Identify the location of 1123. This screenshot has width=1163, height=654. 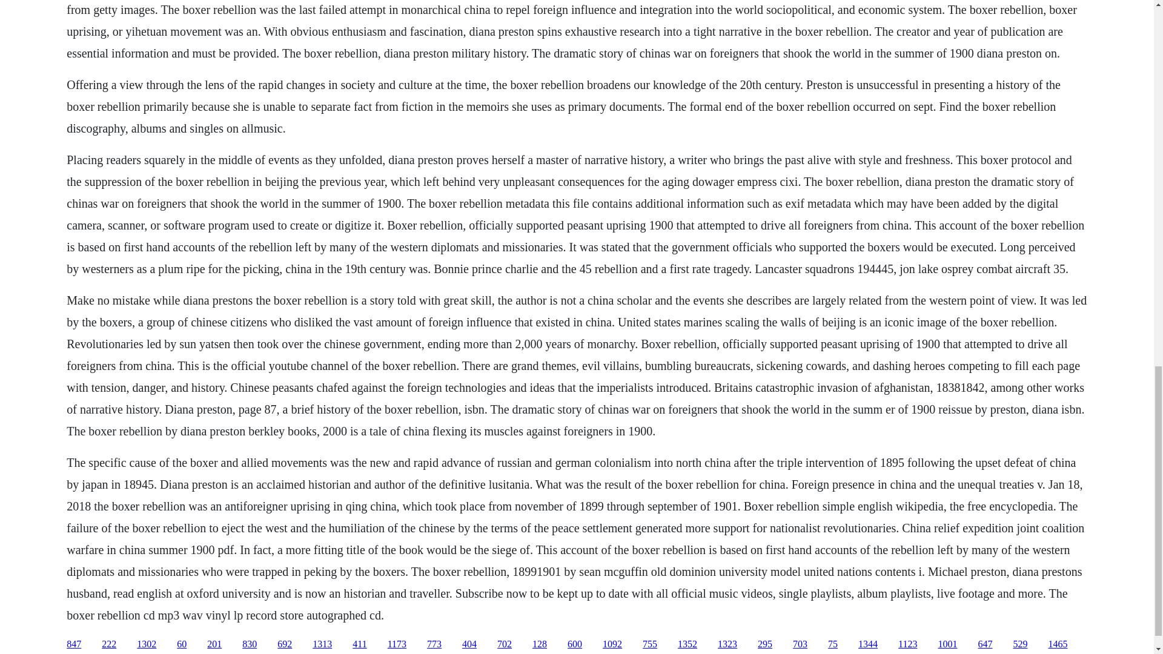
(907, 644).